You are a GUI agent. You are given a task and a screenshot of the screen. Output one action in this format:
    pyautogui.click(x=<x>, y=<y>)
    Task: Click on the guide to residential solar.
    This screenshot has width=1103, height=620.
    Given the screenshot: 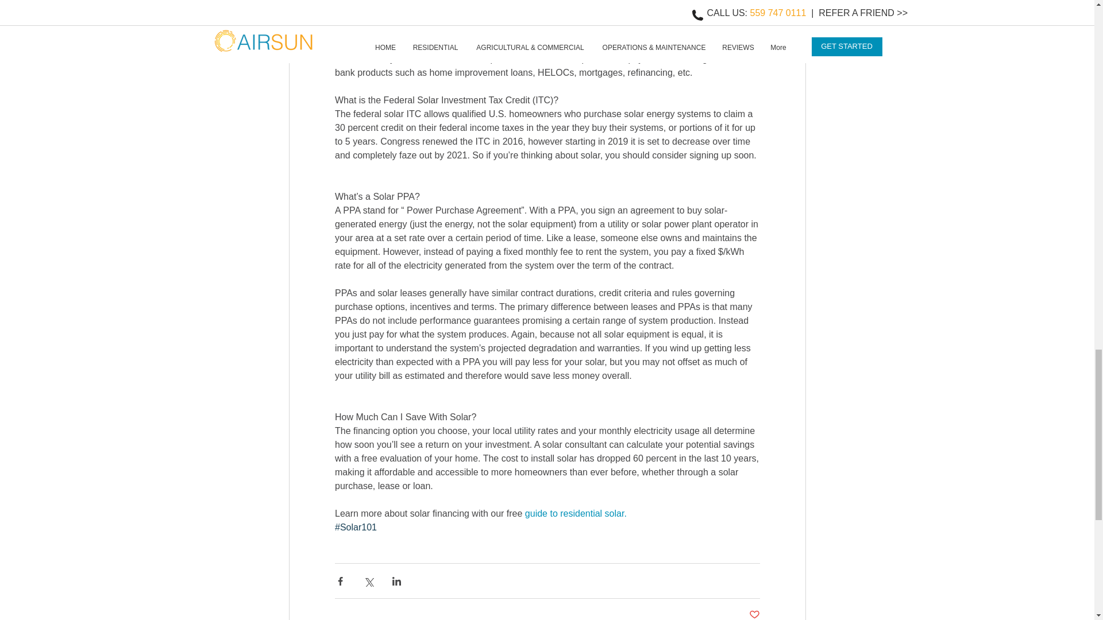 What is the action you would take?
    pyautogui.click(x=576, y=513)
    